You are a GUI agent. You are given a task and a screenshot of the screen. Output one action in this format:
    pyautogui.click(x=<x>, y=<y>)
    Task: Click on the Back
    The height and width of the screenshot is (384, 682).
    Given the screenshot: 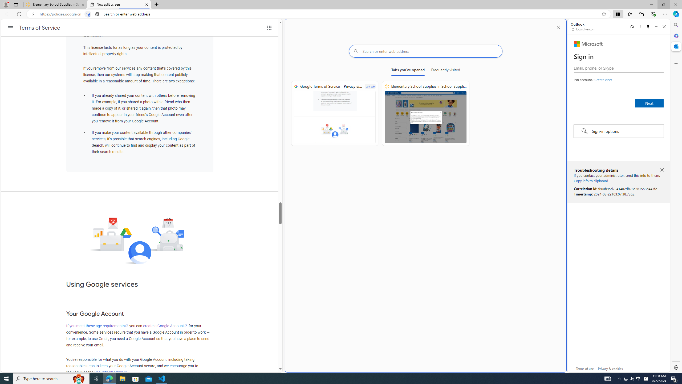 What is the action you would take?
    pyautogui.click(x=6, y=14)
    